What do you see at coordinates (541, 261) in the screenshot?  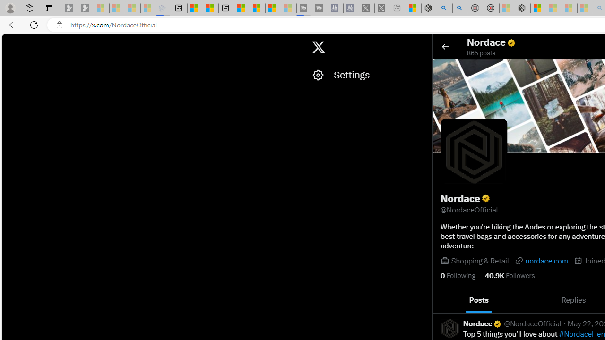 I see `nordace.com` at bounding box center [541, 261].